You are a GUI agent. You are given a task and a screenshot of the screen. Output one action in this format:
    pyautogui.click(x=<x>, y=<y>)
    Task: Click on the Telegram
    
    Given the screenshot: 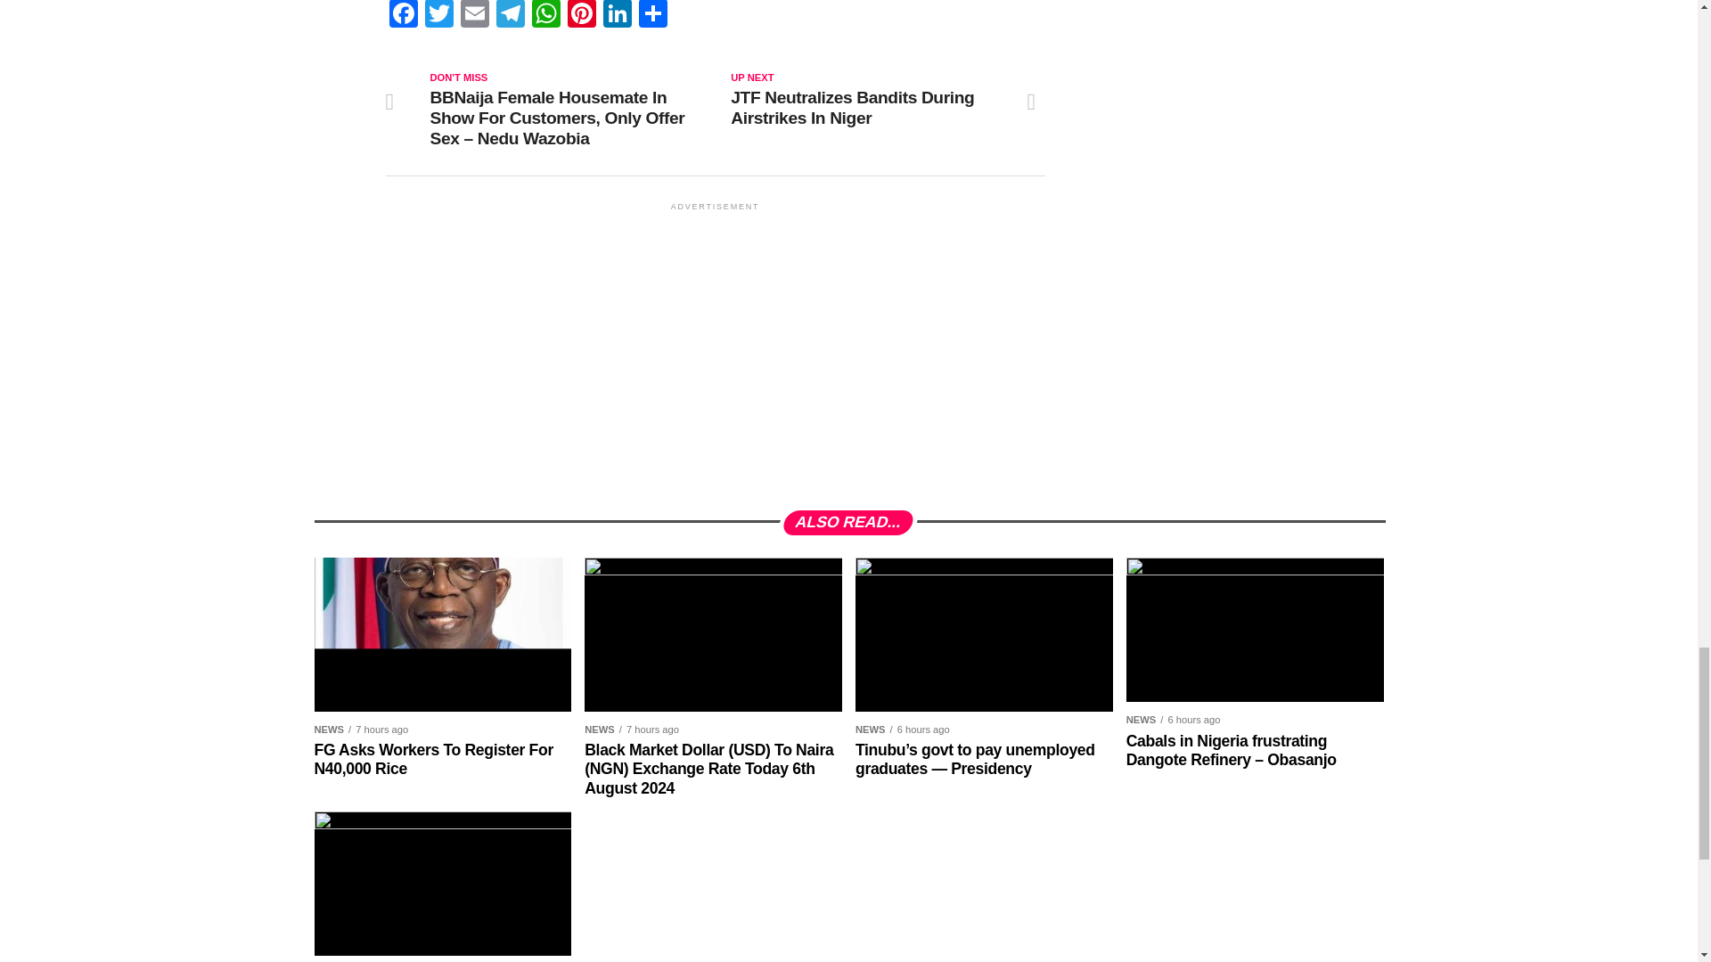 What is the action you would take?
    pyautogui.click(x=510, y=16)
    